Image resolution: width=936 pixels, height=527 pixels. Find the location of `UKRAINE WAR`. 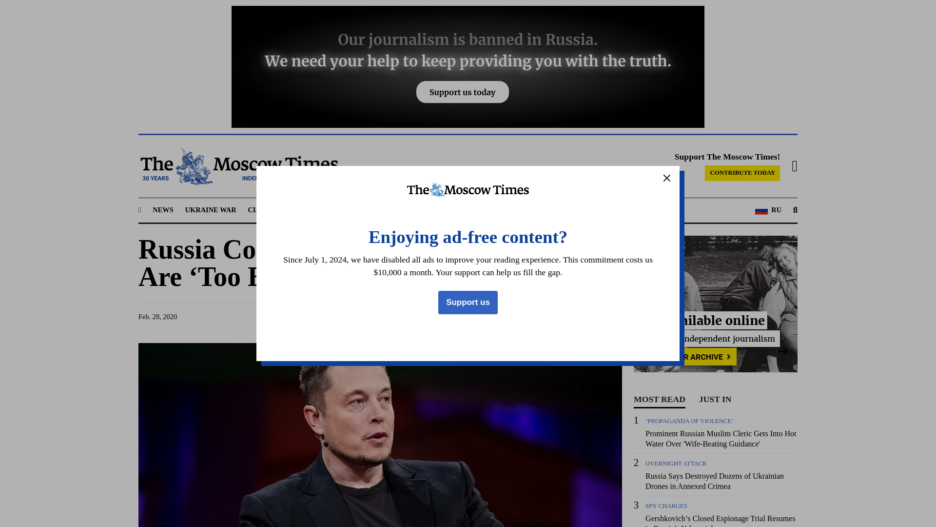

UKRAINE WAR is located at coordinates (211, 210).